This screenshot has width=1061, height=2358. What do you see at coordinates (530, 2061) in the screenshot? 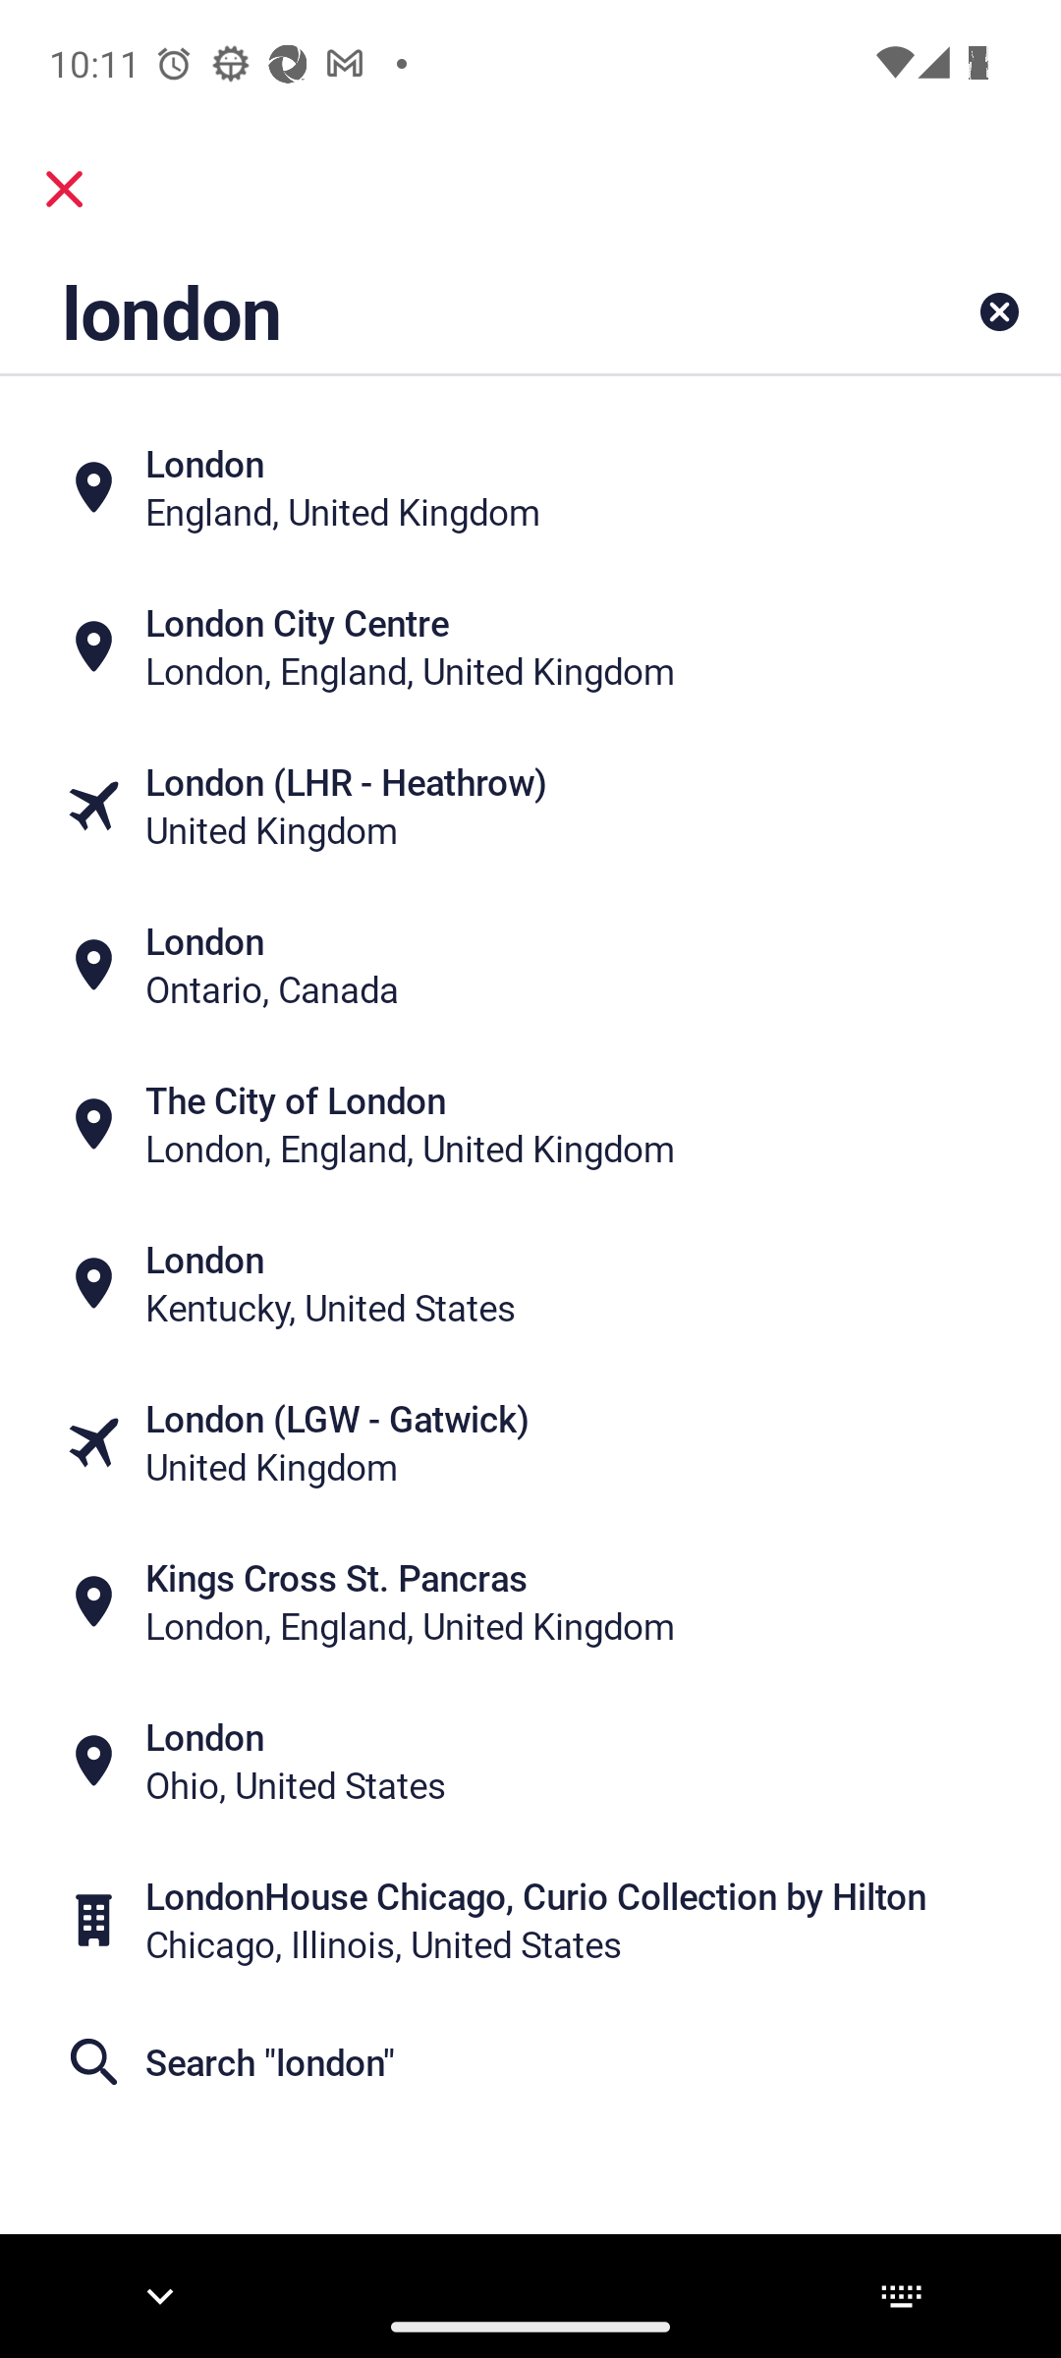
I see `Search "london"` at bounding box center [530, 2061].